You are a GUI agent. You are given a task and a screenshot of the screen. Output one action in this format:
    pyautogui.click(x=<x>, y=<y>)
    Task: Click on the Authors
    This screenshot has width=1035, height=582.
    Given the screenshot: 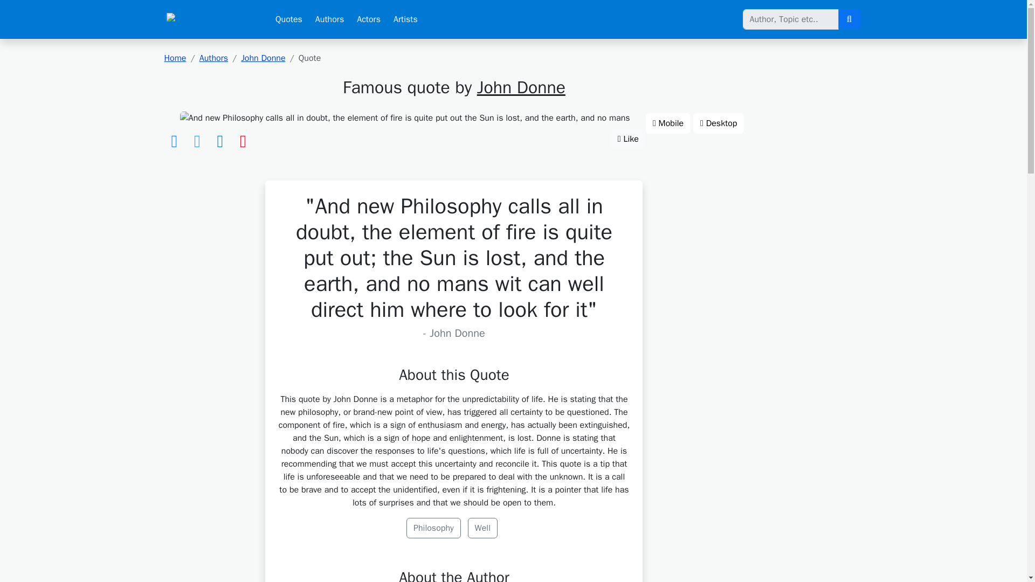 What is the action you would take?
    pyautogui.click(x=329, y=19)
    